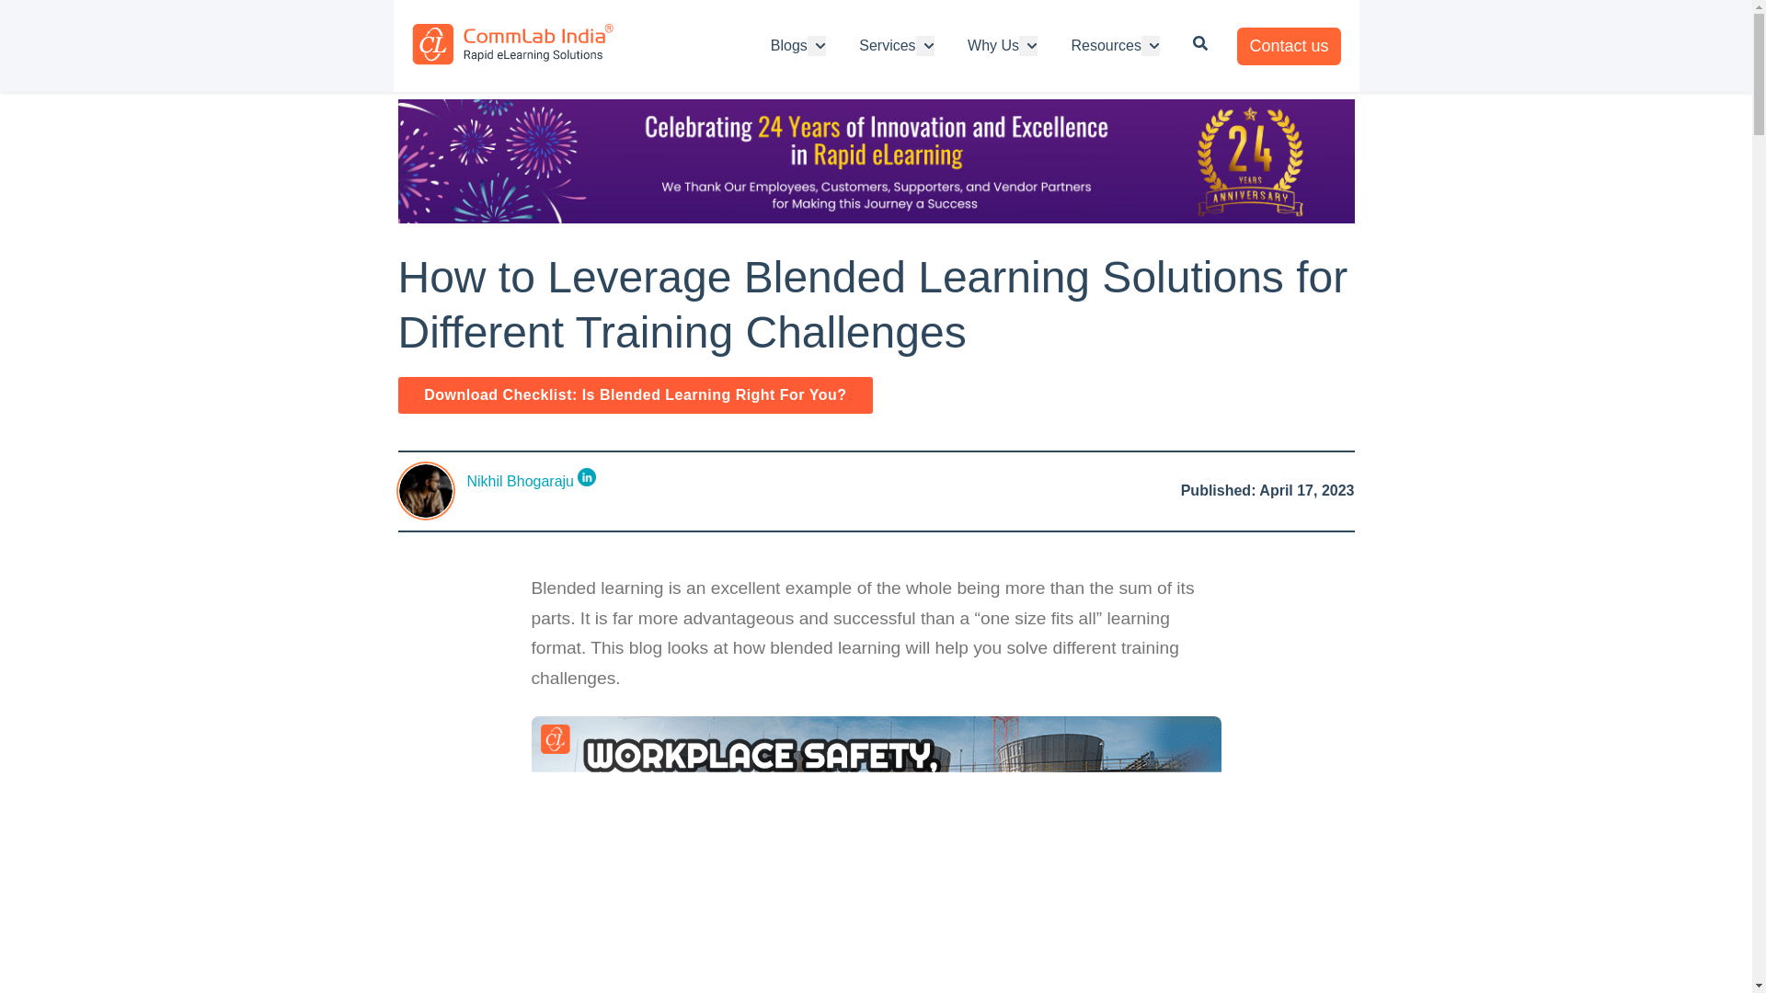 This screenshot has width=1766, height=993. What do you see at coordinates (993, 45) in the screenshot?
I see `Why Us` at bounding box center [993, 45].